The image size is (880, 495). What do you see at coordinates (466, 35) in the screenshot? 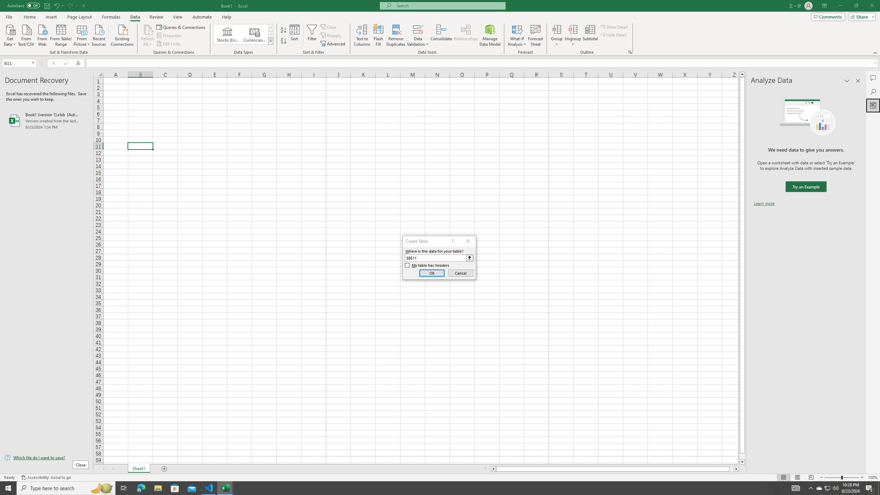
I see `Relationships` at bounding box center [466, 35].